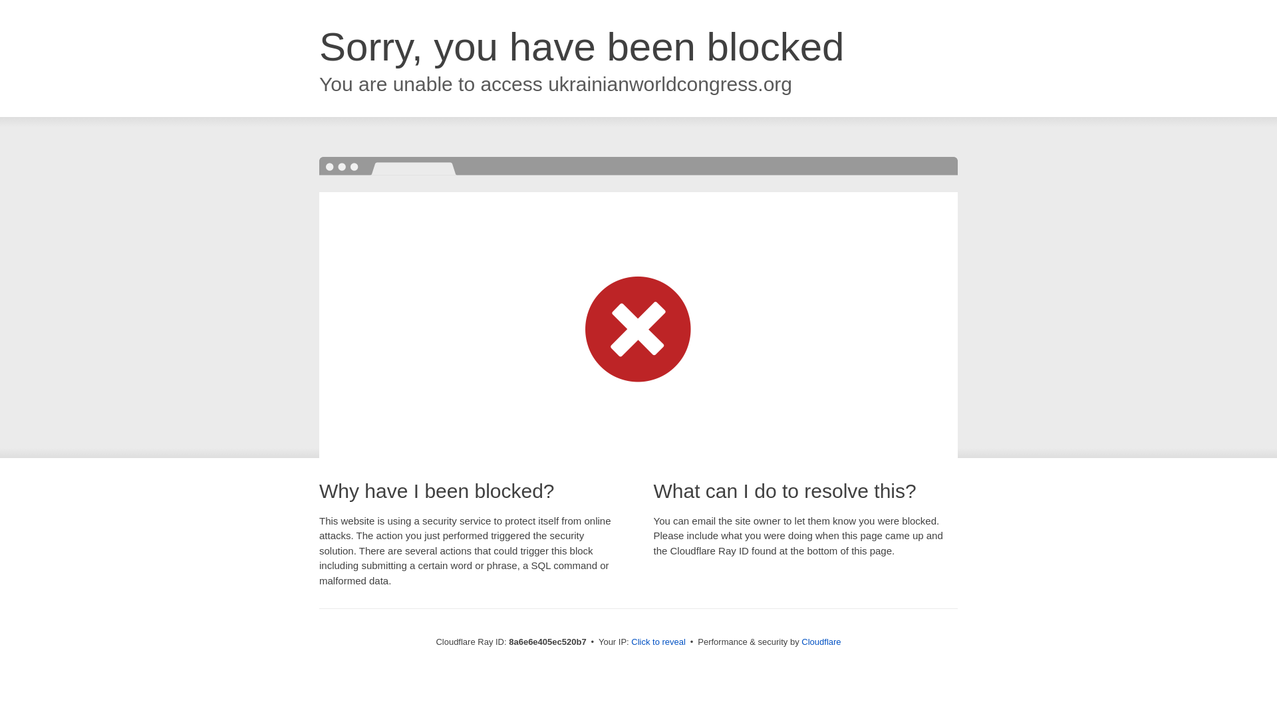  I want to click on Cloudflare, so click(821, 642).